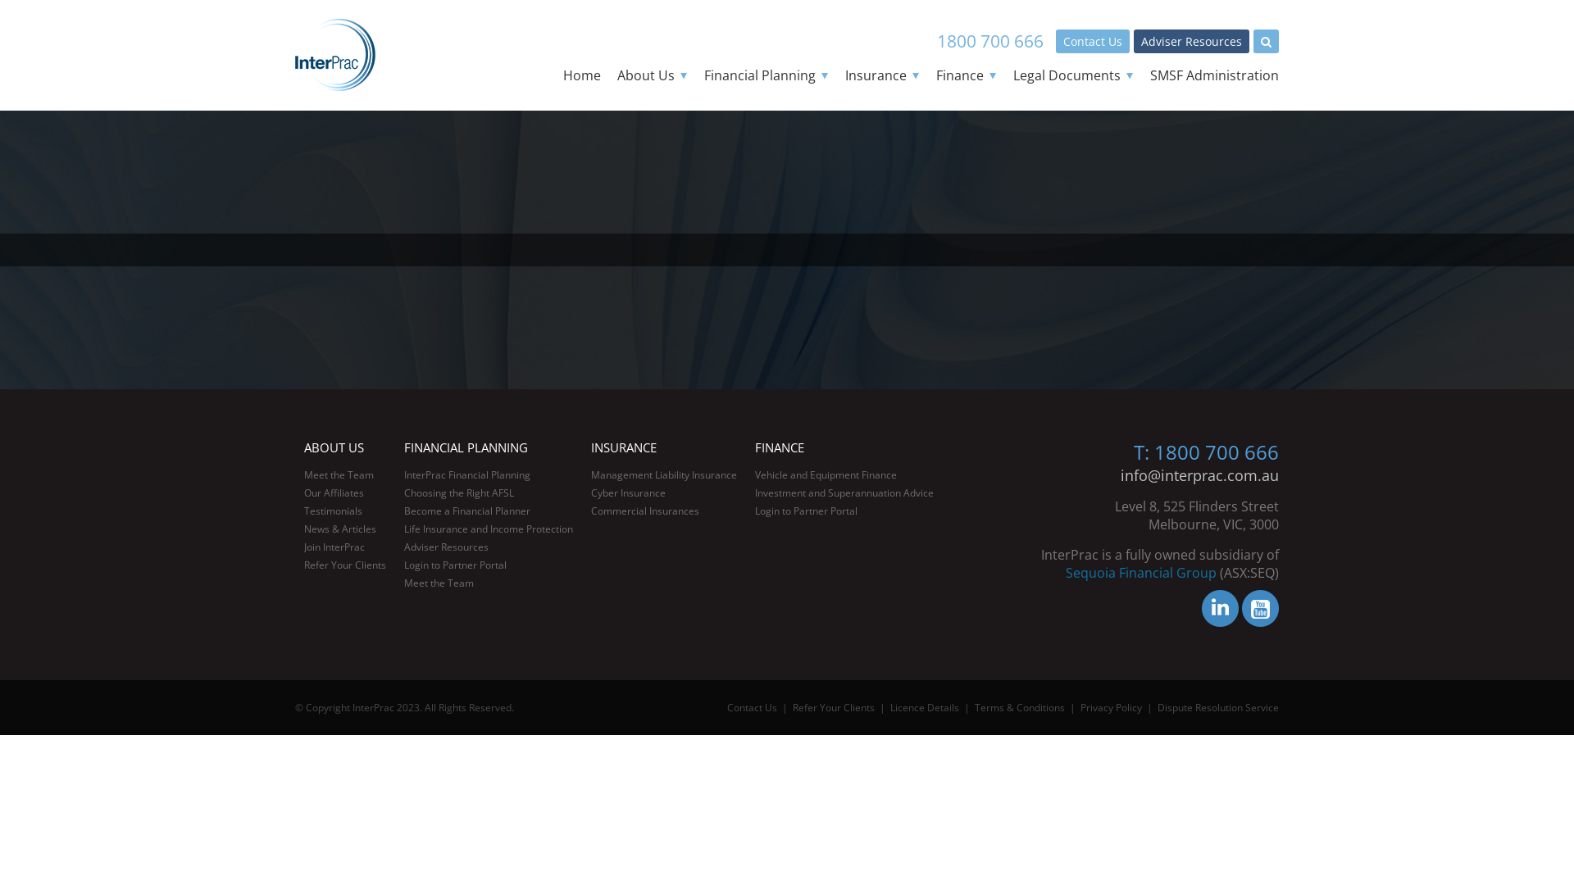 The height and width of the screenshot is (885, 1574). I want to click on Contact Us, so click(753, 708).